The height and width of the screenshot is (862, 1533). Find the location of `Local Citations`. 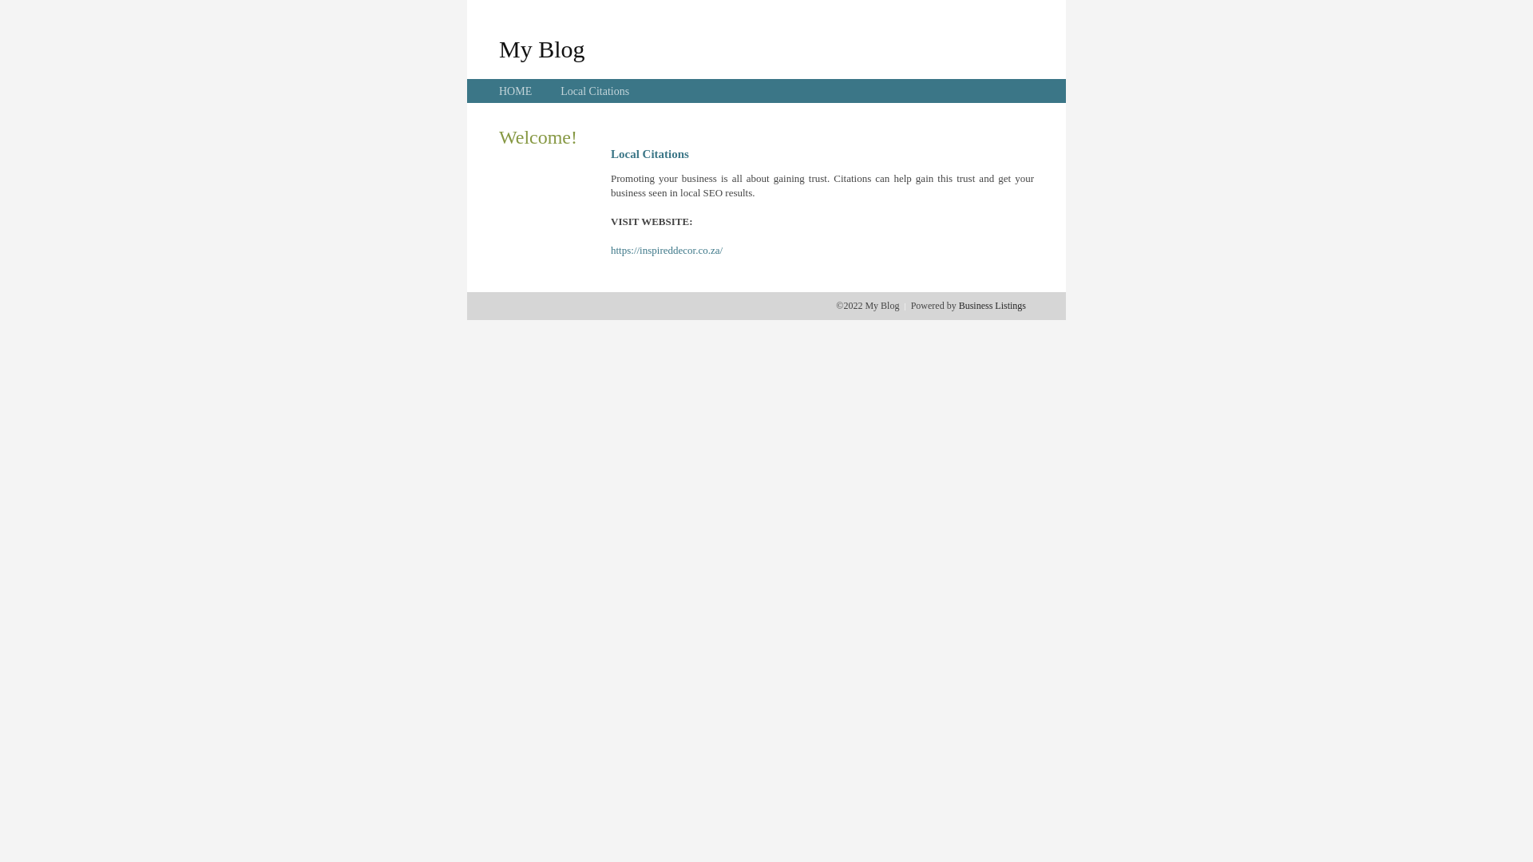

Local Citations is located at coordinates (595, 91).